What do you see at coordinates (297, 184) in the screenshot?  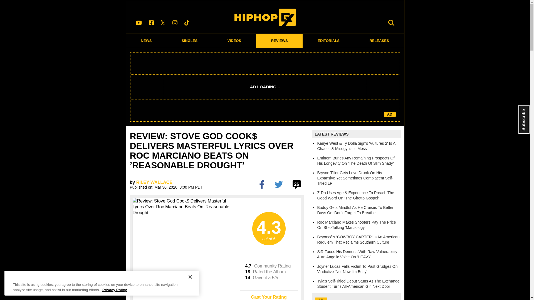 I see `26` at bounding box center [297, 184].